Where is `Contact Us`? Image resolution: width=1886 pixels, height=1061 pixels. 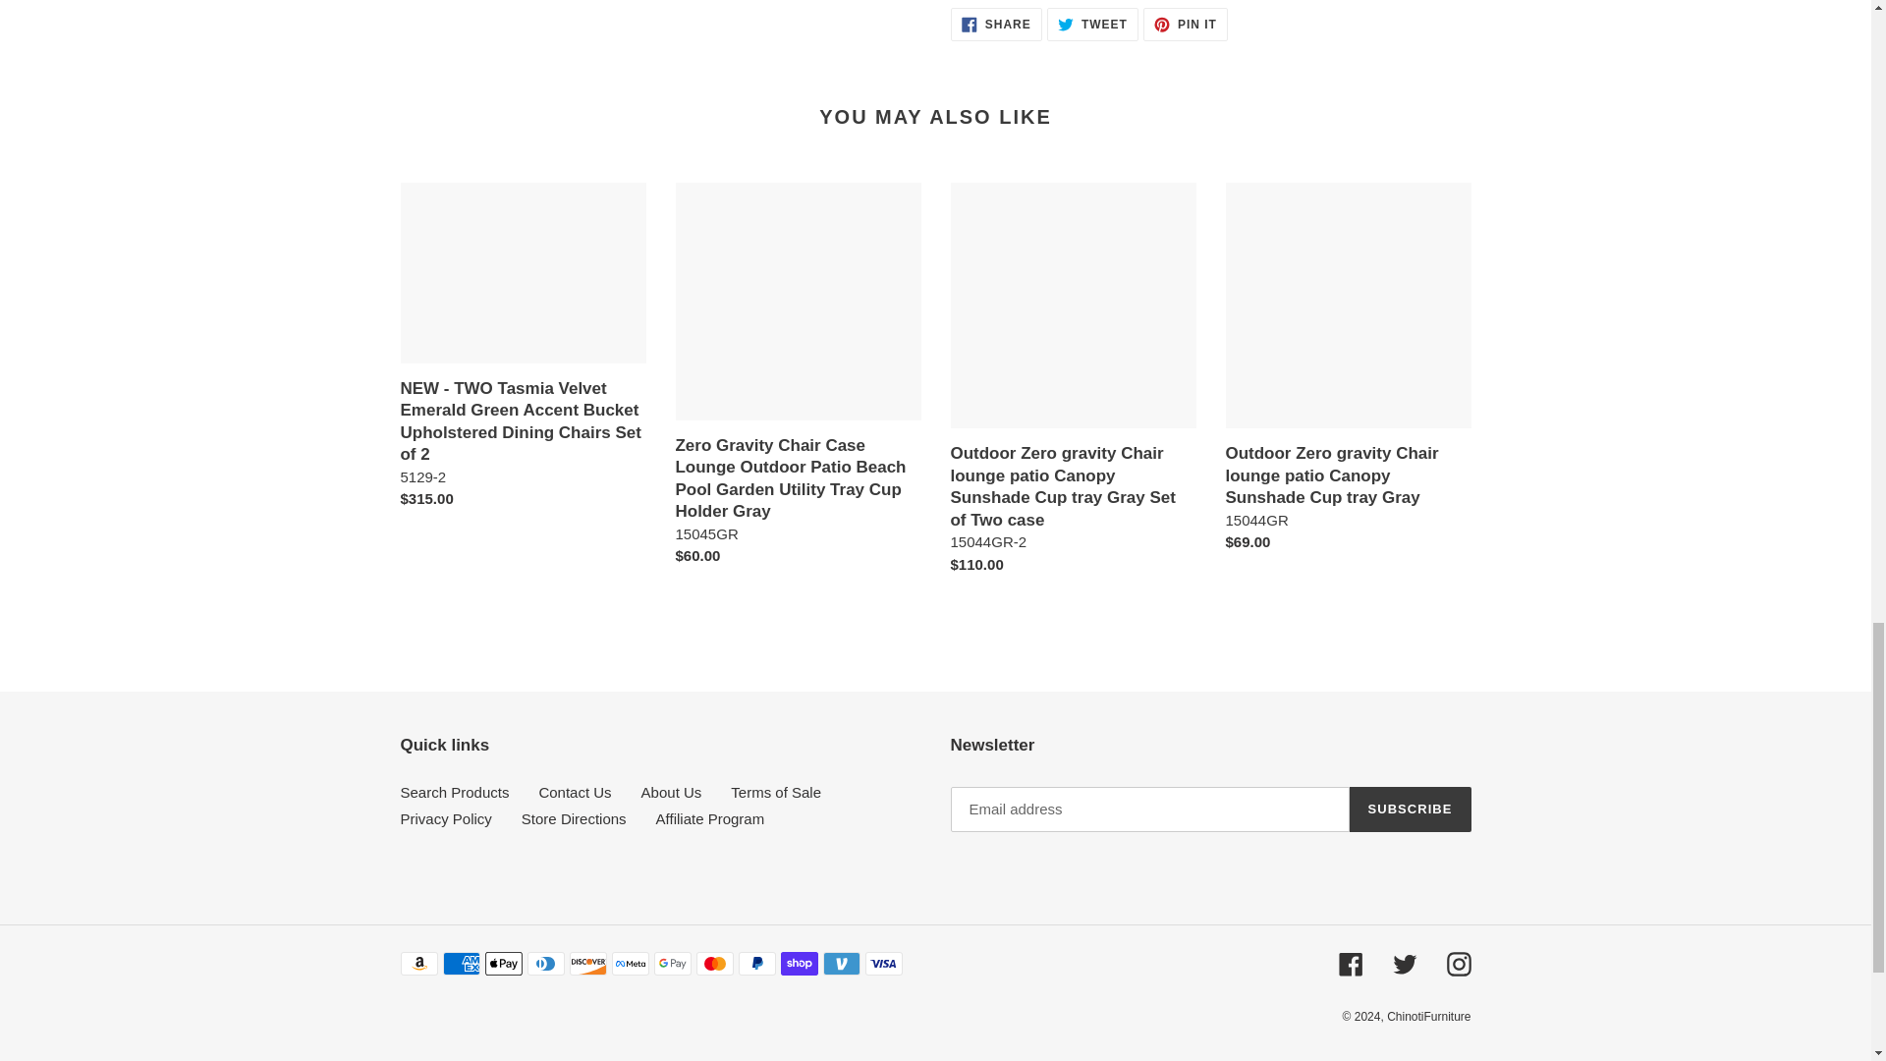
Contact Us is located at coordinates (996, 24).